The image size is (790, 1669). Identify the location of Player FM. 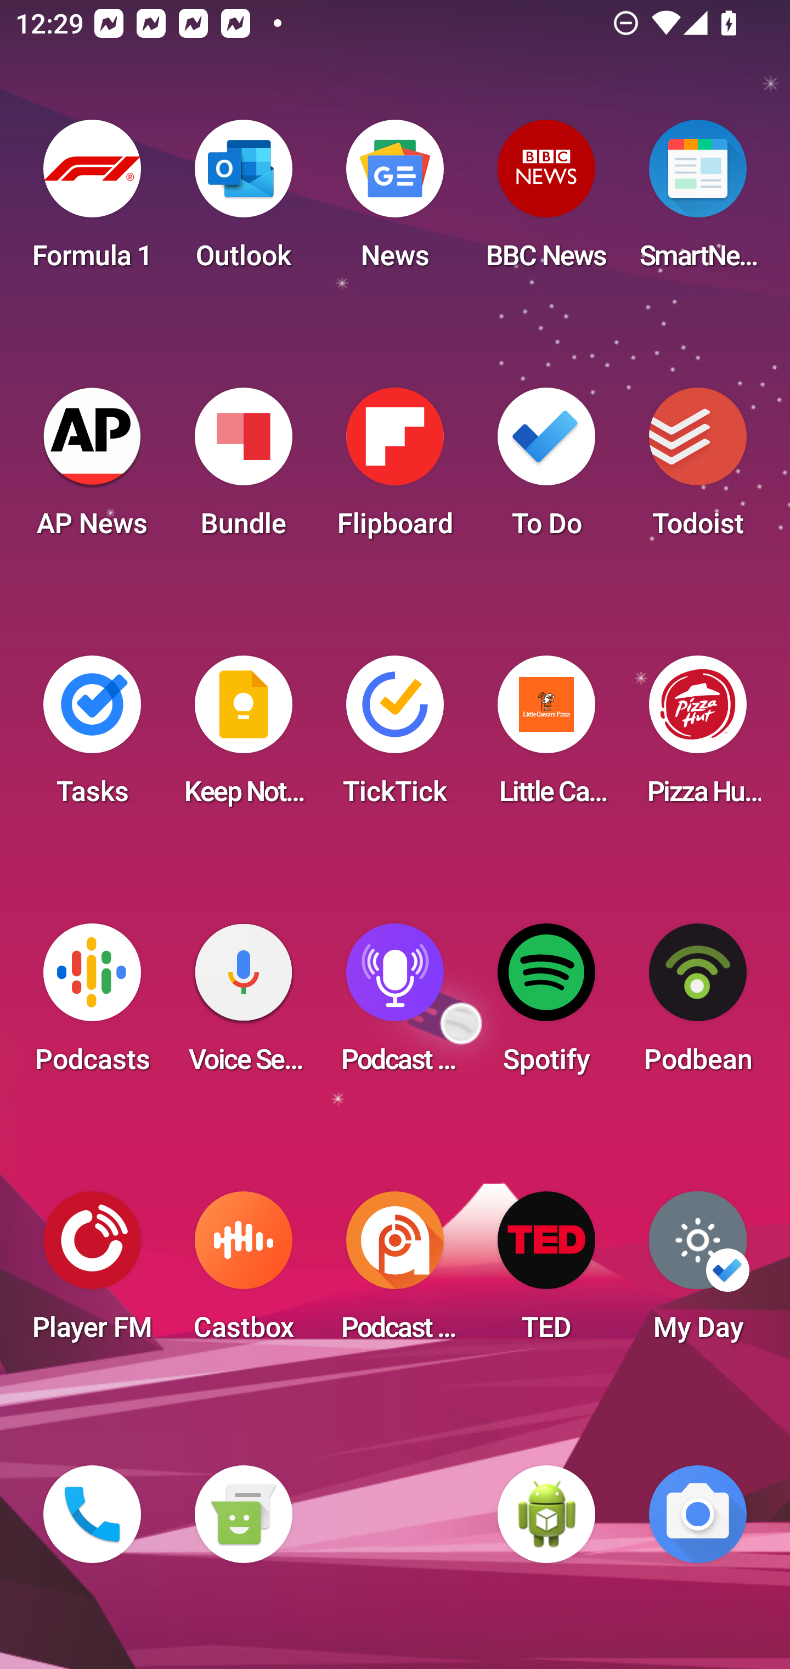
(92, 1273).